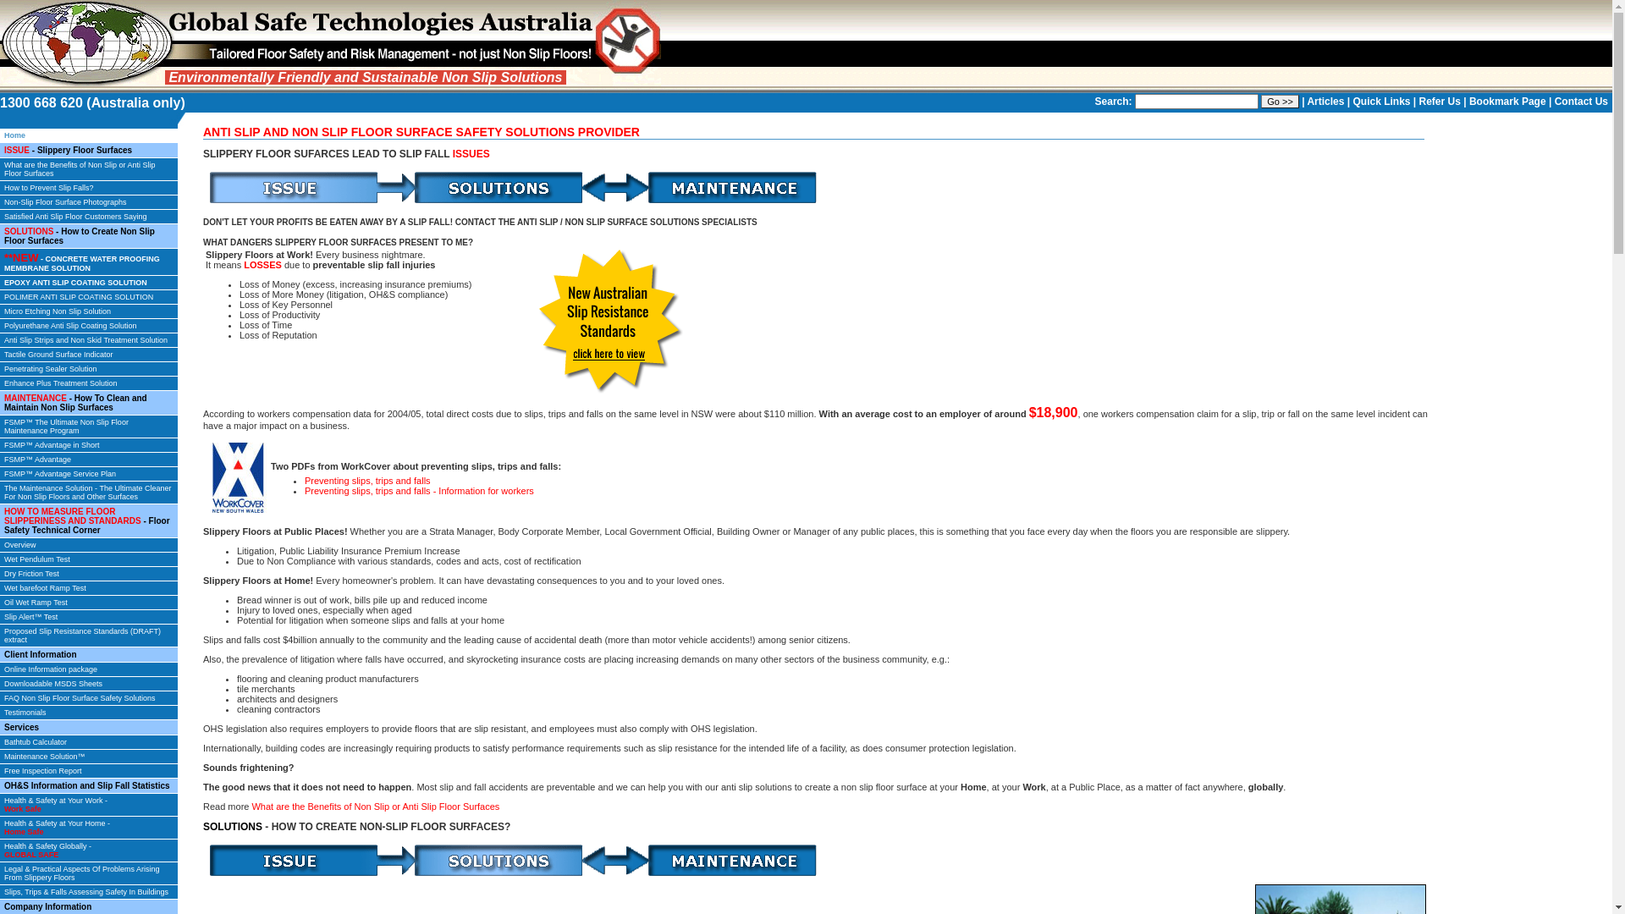  Describe the element at coordinates (93, 262) in the screenshot. I see `**NEW - CONCRETE WATER PROOFING MEMBRANE SOLUTION` at that location.